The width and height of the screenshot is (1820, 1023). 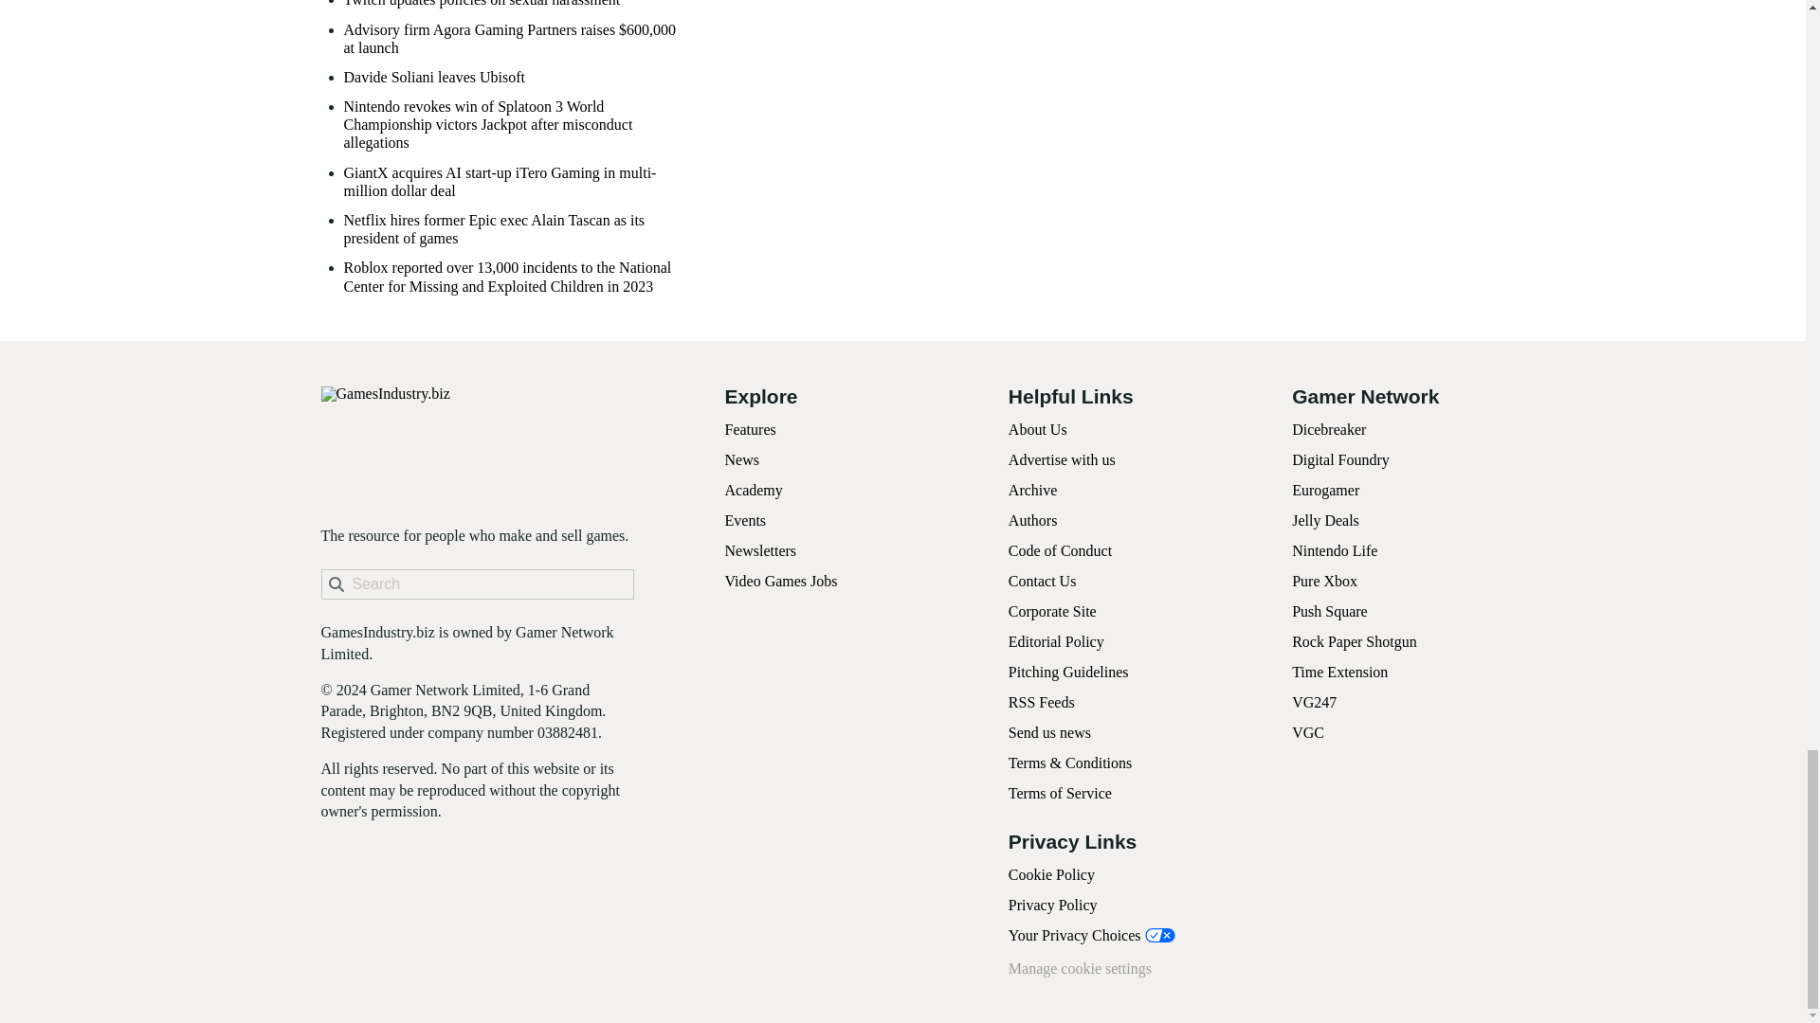 What do you see at coordinates (753, 489) in the screenshot?
I see `Academy` at bounding box center [753, 489].